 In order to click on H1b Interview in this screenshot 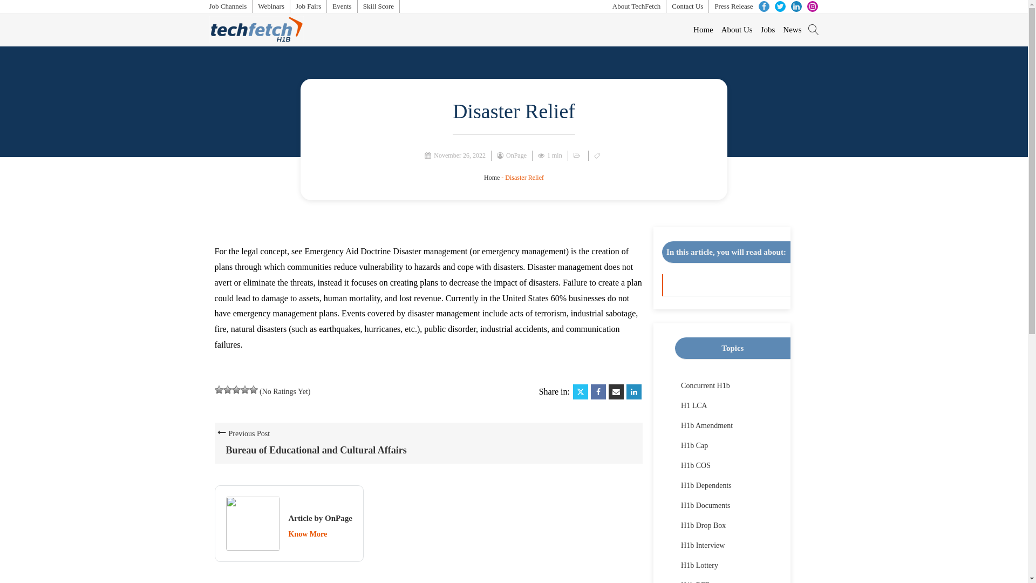, I will do `click(703, 545)`.